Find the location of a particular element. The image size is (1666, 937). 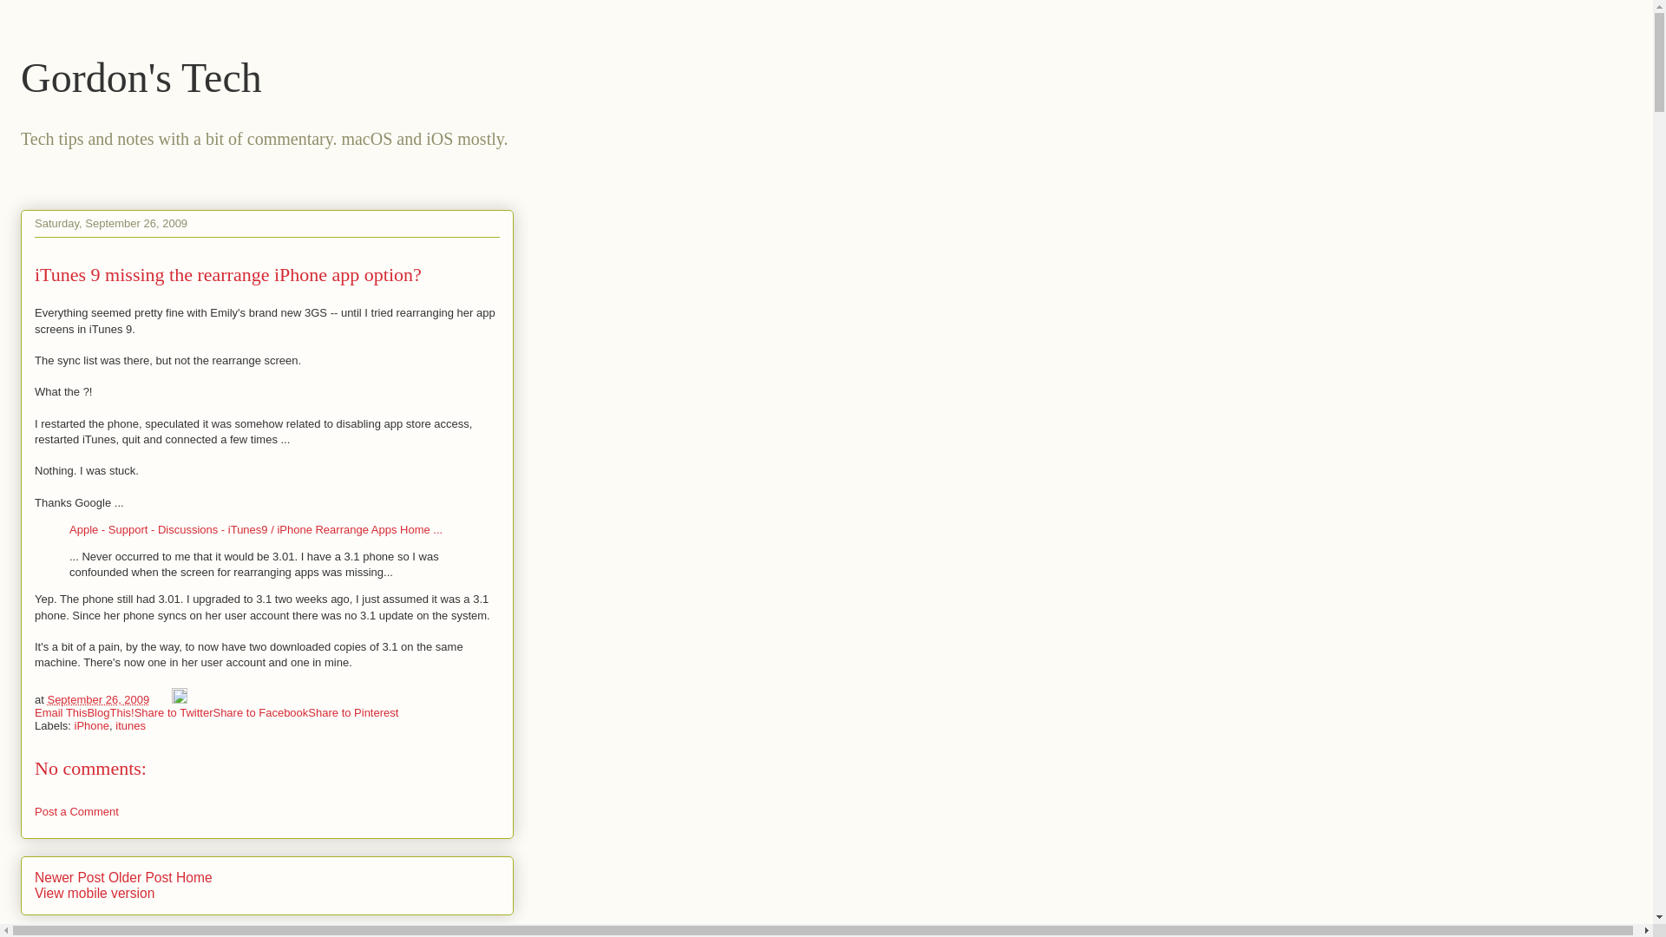

BlogThis! is located at coordinates (109, 713).